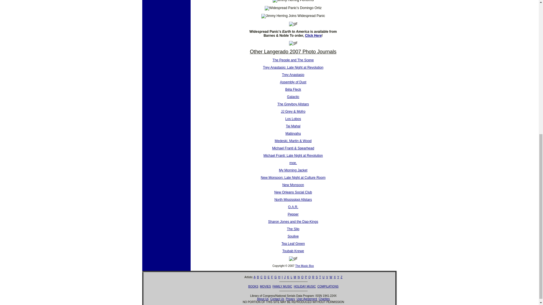  What do you see at coordinates (293, 67) in the screenshot?
I see `Trey Anastasio: Late Night at Revolution` at bounding box center [293, 67].